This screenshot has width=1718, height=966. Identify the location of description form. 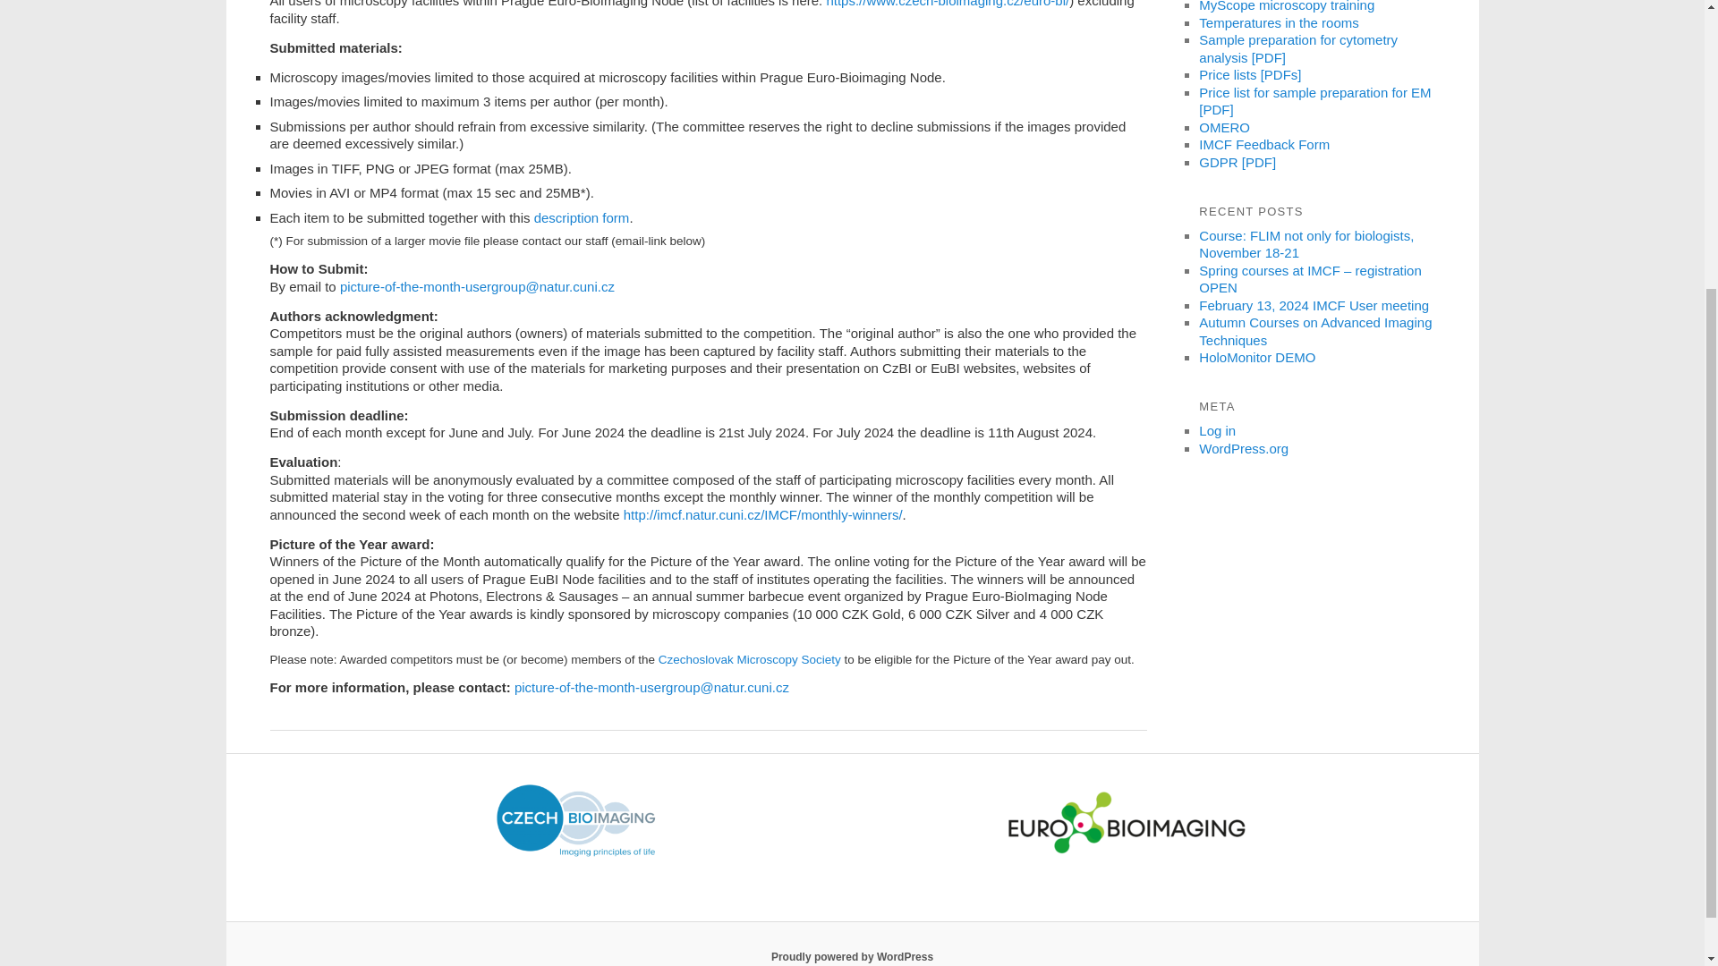
(582, 217).